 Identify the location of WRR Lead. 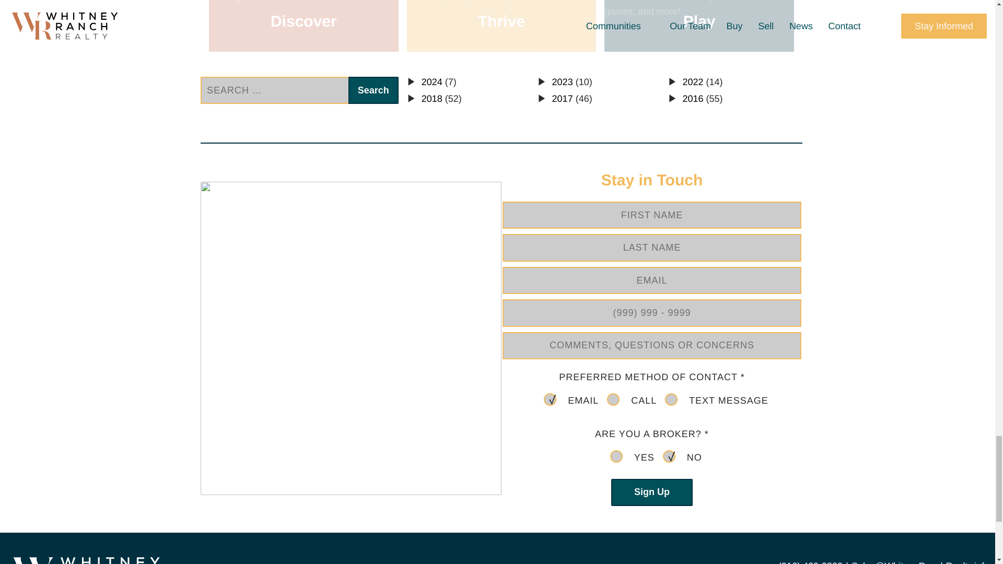
(669, 456).